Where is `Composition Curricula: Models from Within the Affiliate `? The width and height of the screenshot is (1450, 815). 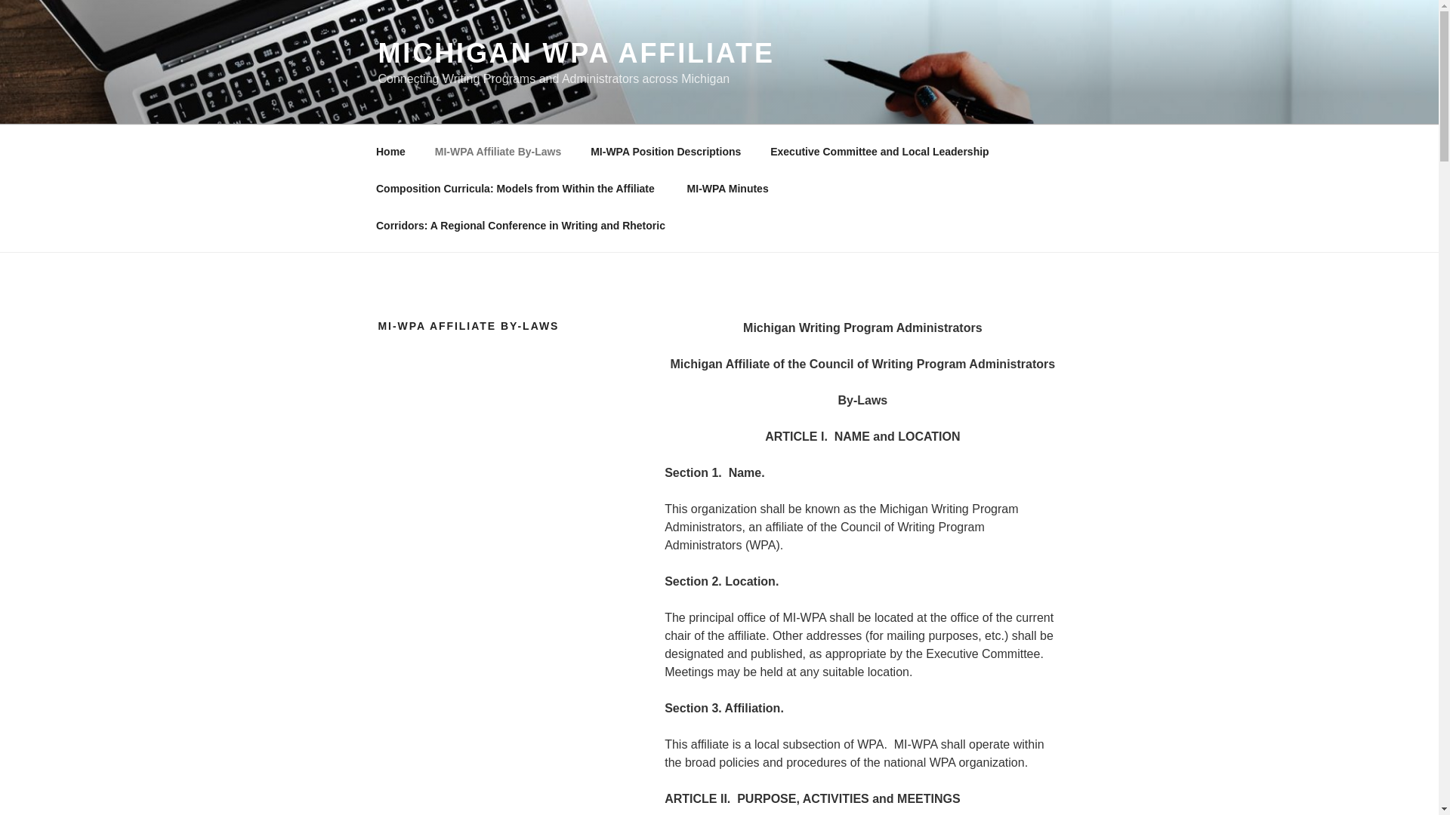
Composition Curricula: Models from Within the Affiliate  is located at coordinates (517, 189).